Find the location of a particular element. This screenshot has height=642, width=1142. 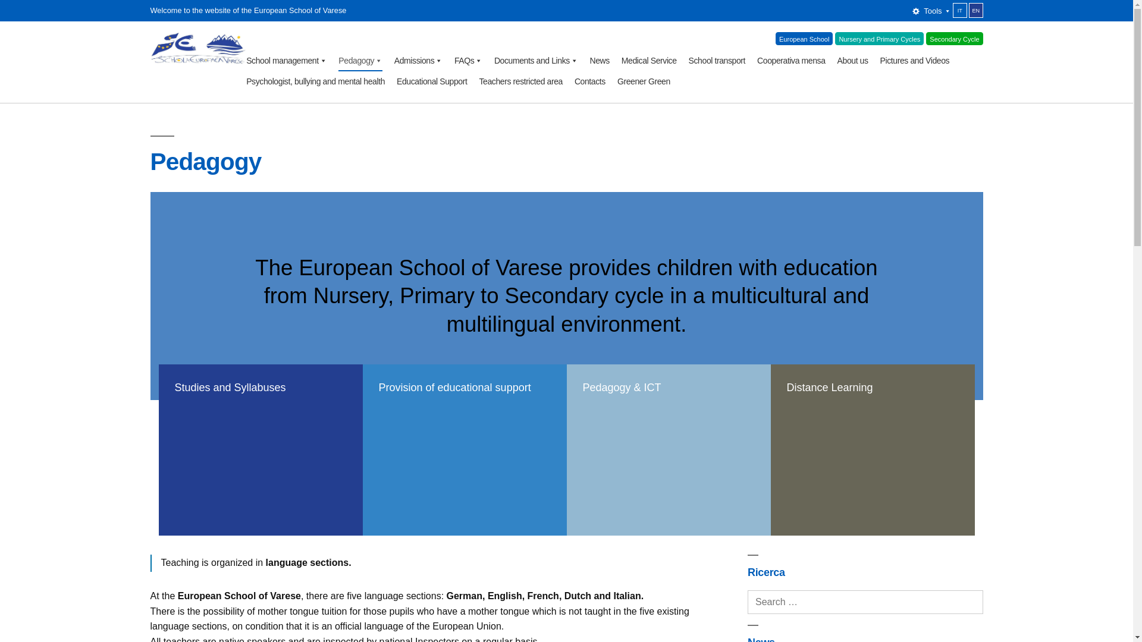

European School is located at coordinates (804, 38).